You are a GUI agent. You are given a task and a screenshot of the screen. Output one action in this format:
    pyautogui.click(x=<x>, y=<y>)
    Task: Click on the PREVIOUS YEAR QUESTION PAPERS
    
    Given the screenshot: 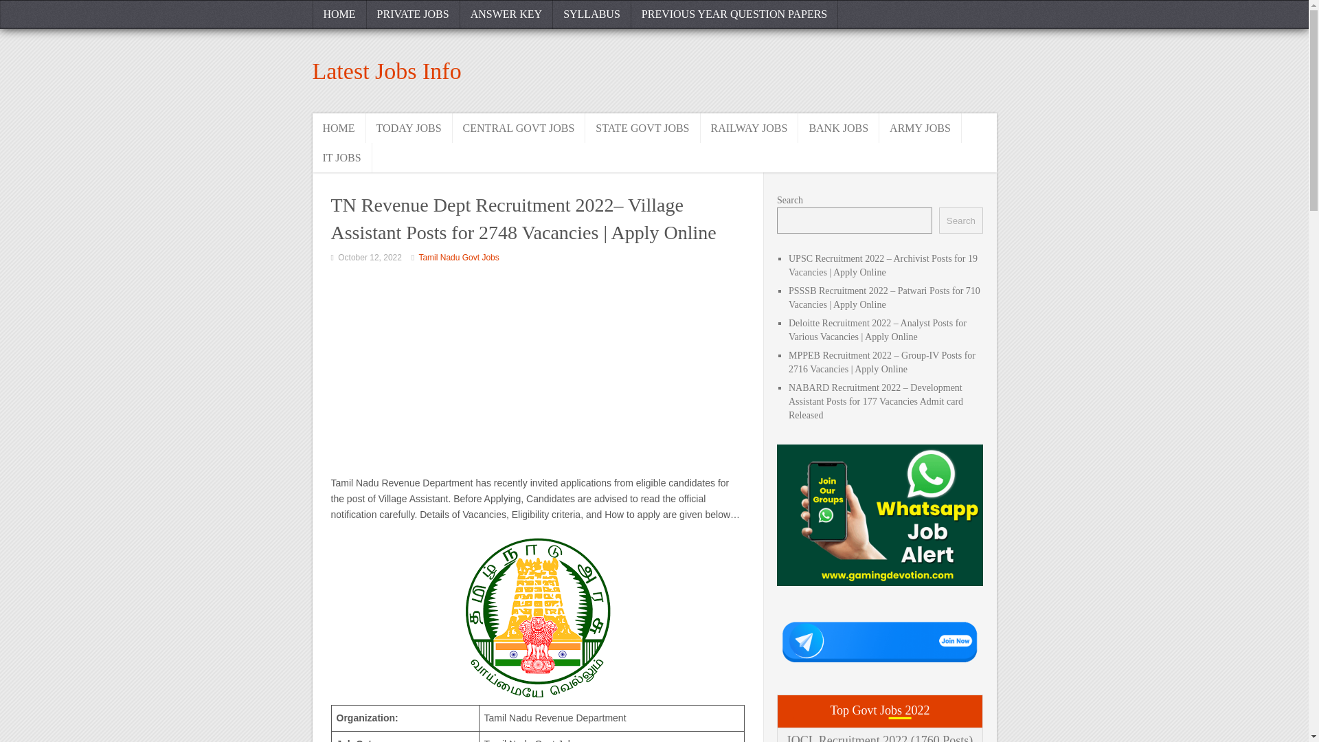 What is the action you would take?
    pyautogui.click(x=734, y=14)
    